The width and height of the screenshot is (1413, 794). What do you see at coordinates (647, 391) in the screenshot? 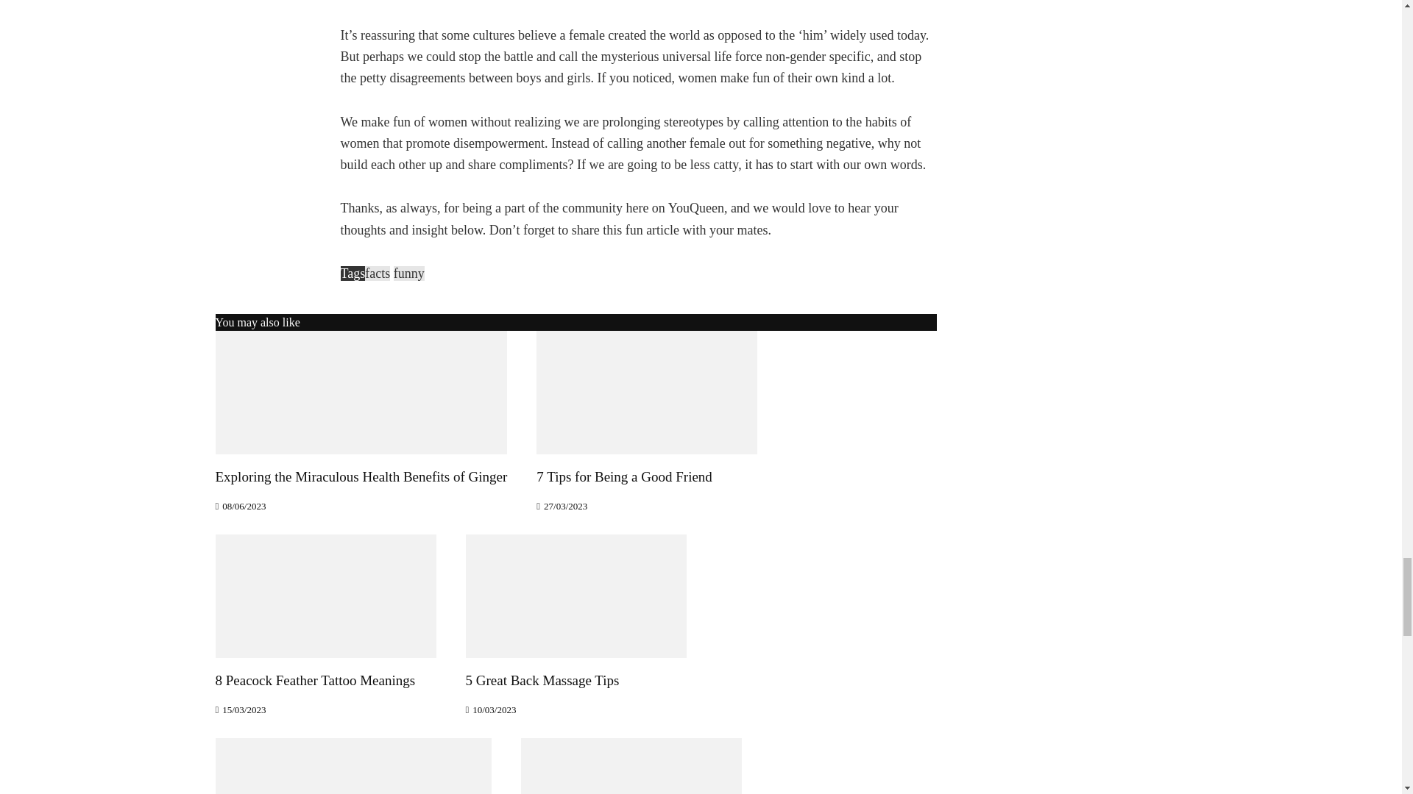
I see `7 Tips for Being a Good Friend` at bounding box center [647, 391].